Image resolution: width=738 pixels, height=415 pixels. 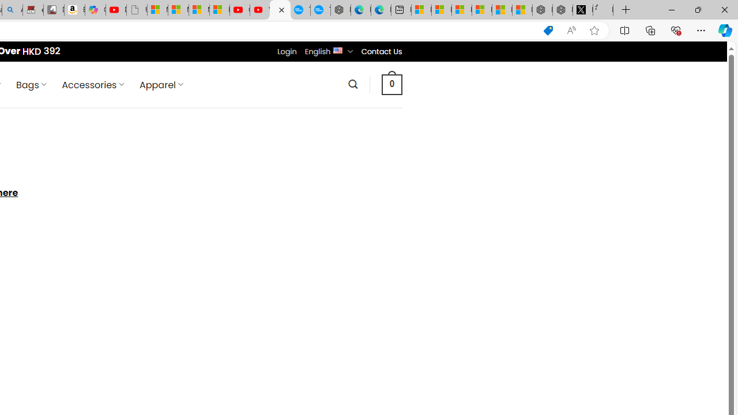 I want to click on Untitled, so click(x=603, y=10).